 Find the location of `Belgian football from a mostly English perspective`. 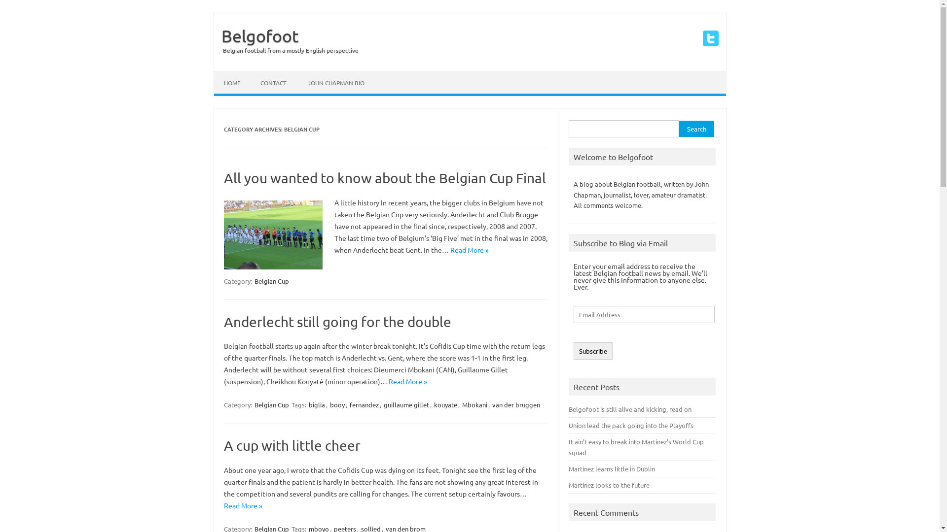

Belgian football from a mostly English perspective is located at coordinates (286, 50).